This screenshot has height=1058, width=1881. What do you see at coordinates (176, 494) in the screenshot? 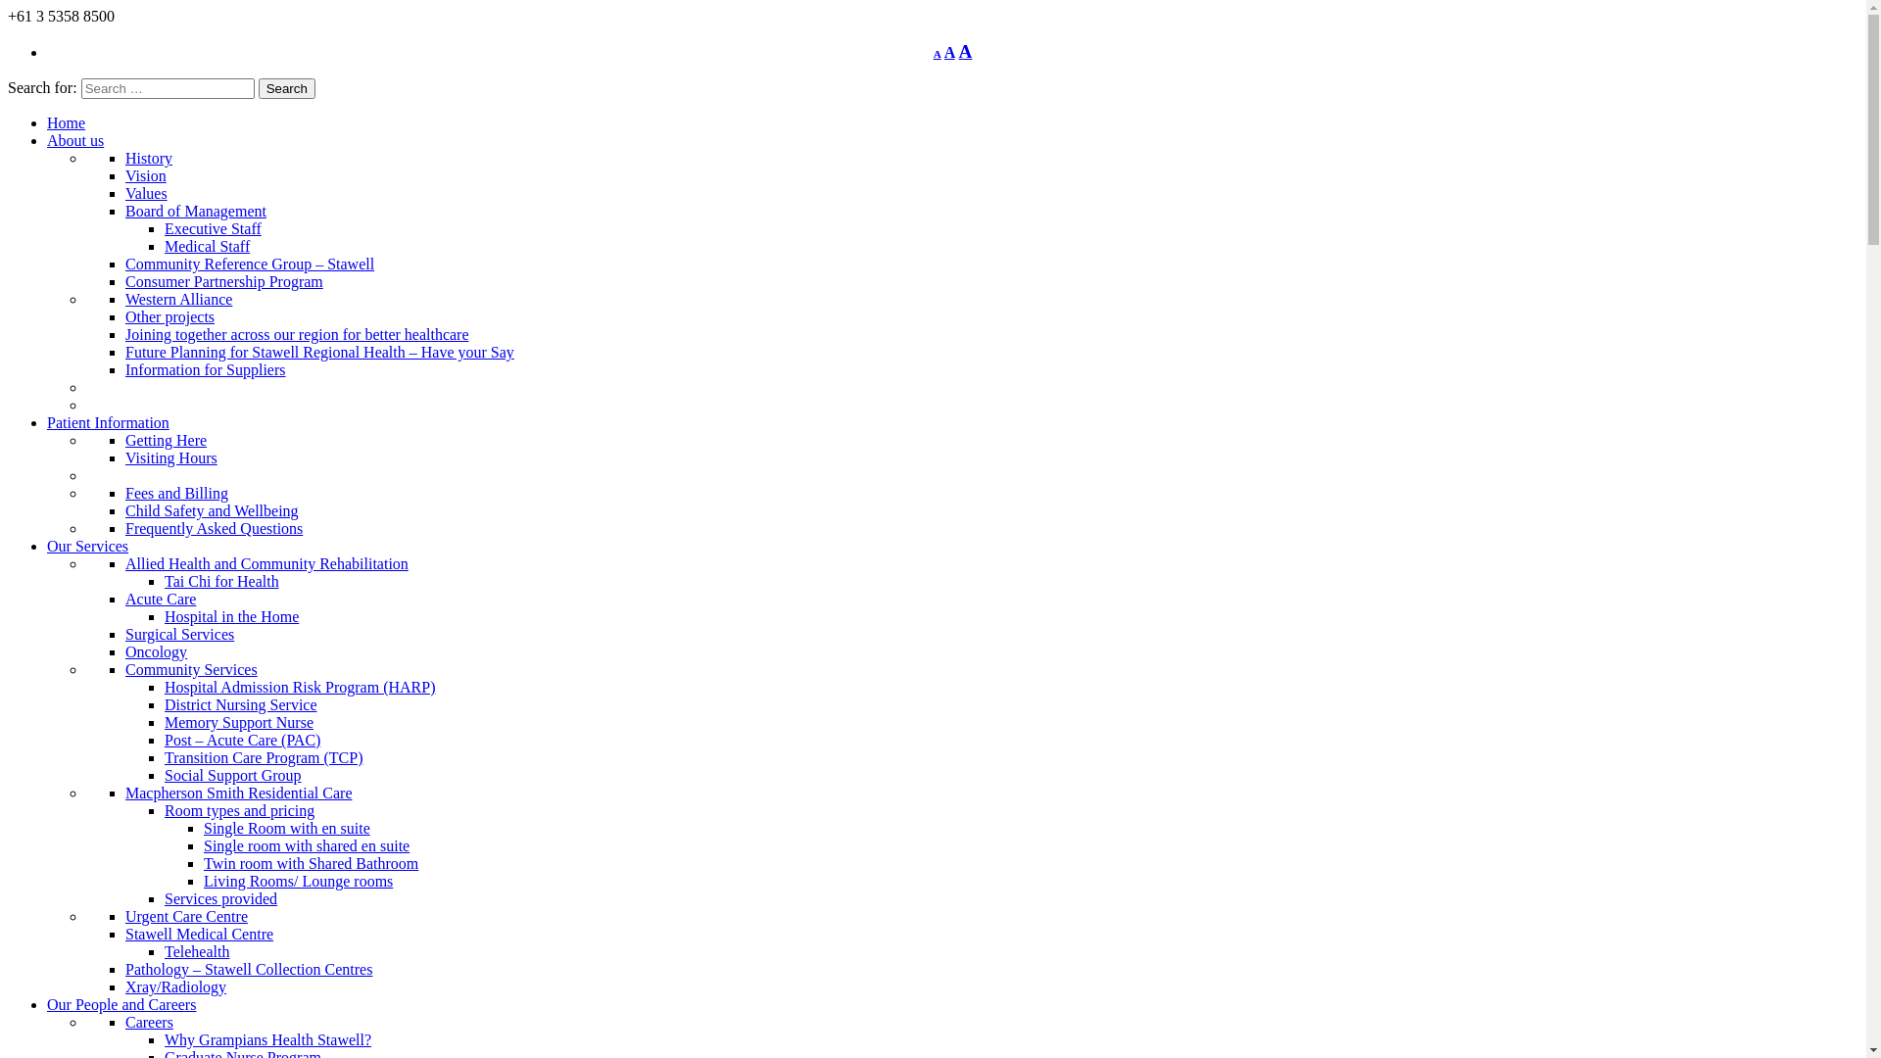
I see `Fees and Billing` at bounding box center [176, 494].